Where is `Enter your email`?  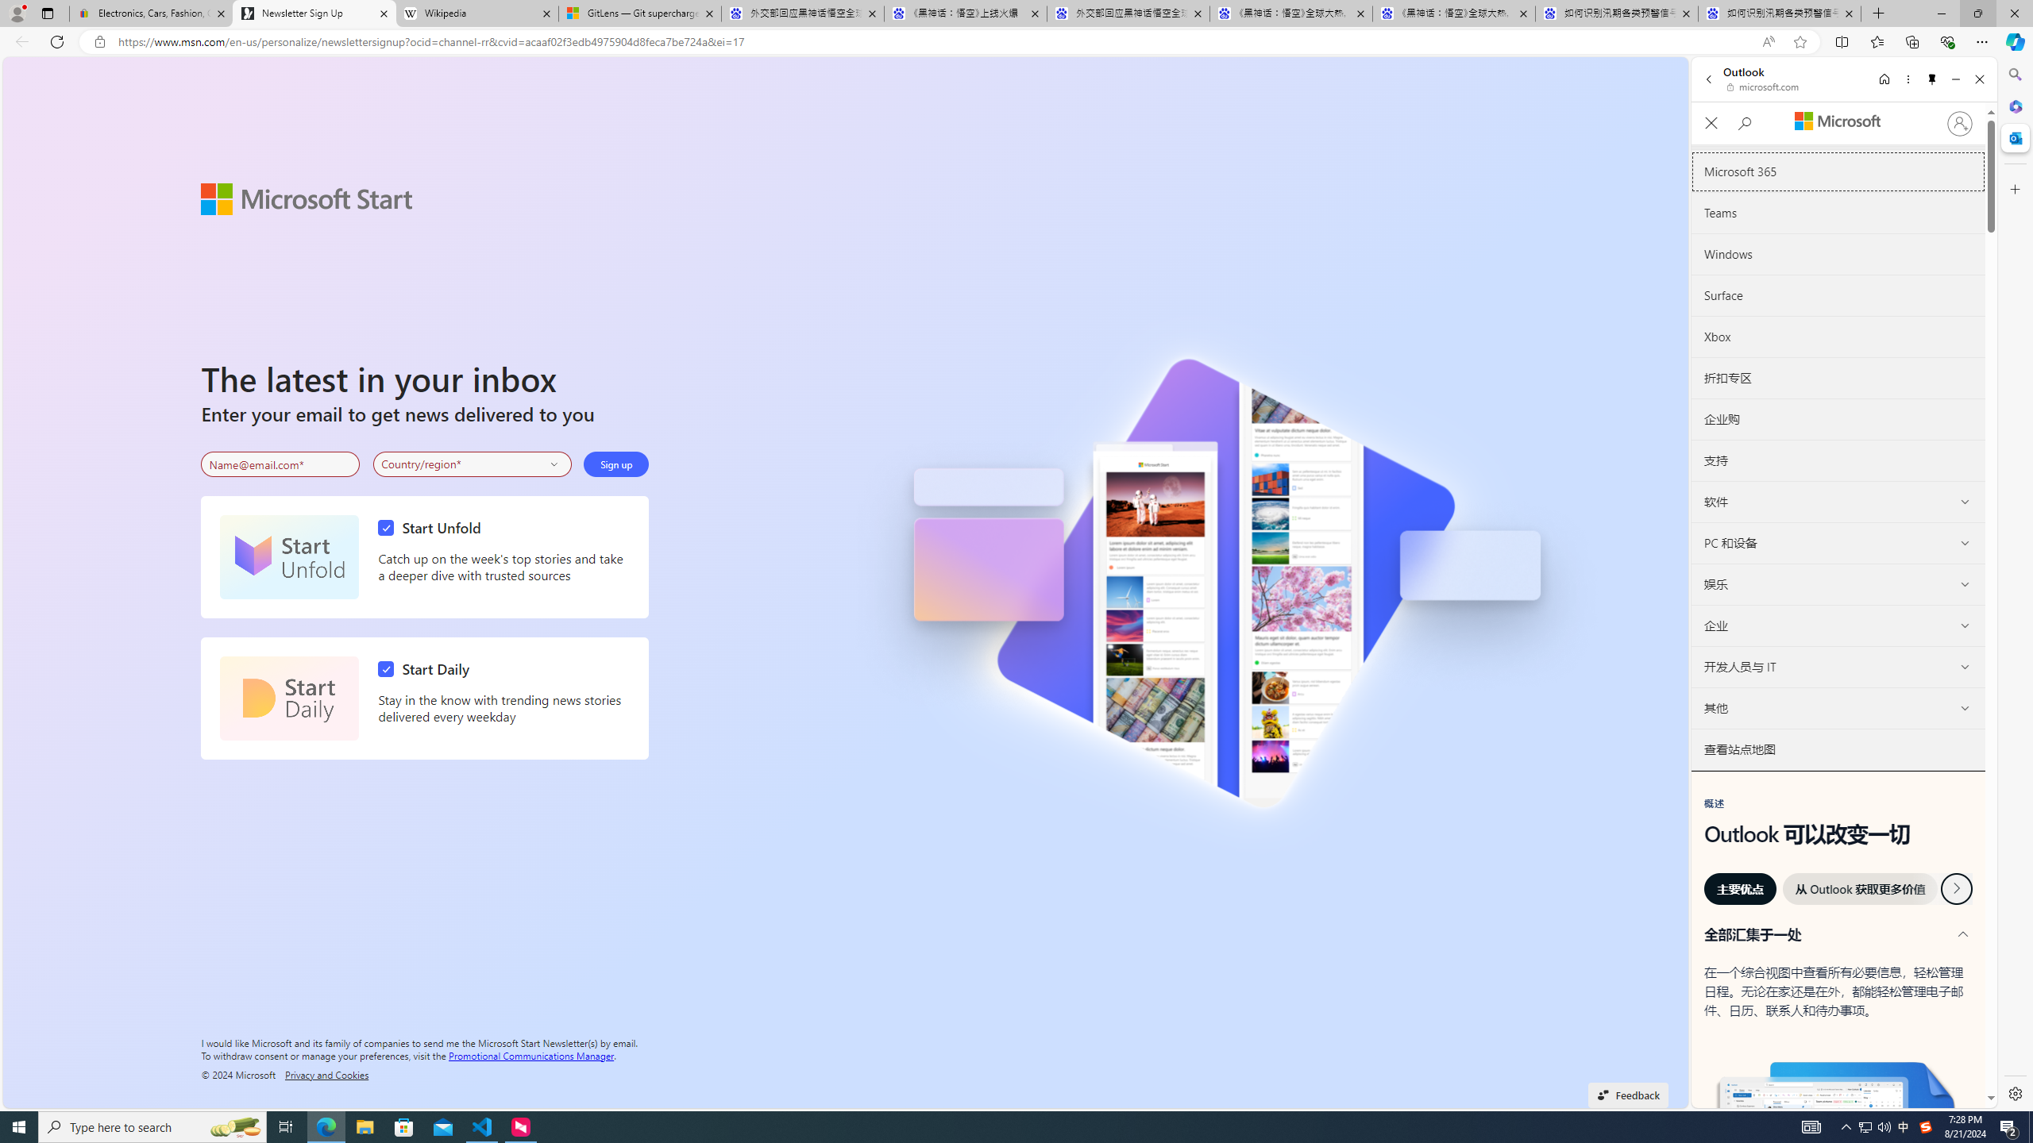 Enter your email is located at coordinates (280, 464).